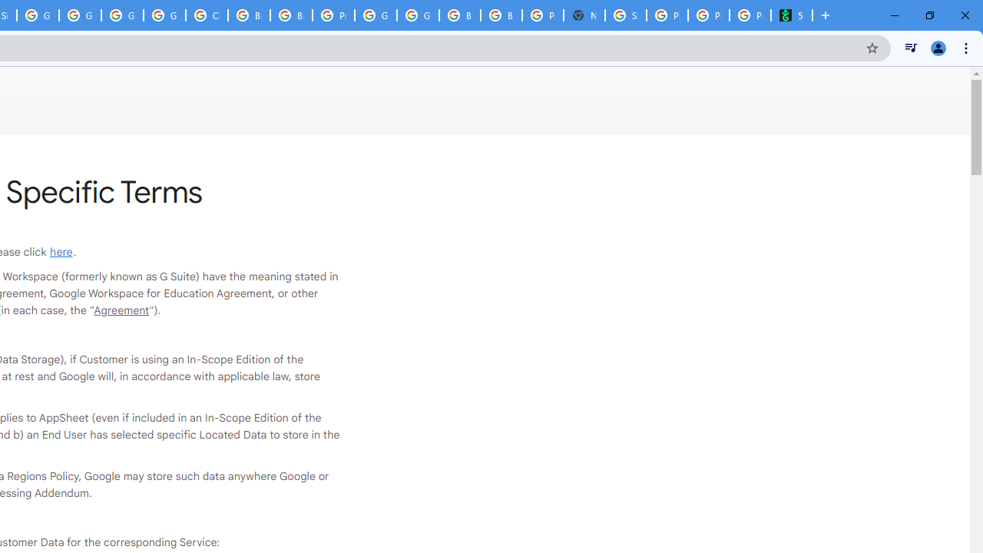 The image size is (983, 553). Describe the element at coordinates (292, 15) in the screenshot. I see `Browse Chrome as a guest - Computer - Google Chrome Help` at that location.